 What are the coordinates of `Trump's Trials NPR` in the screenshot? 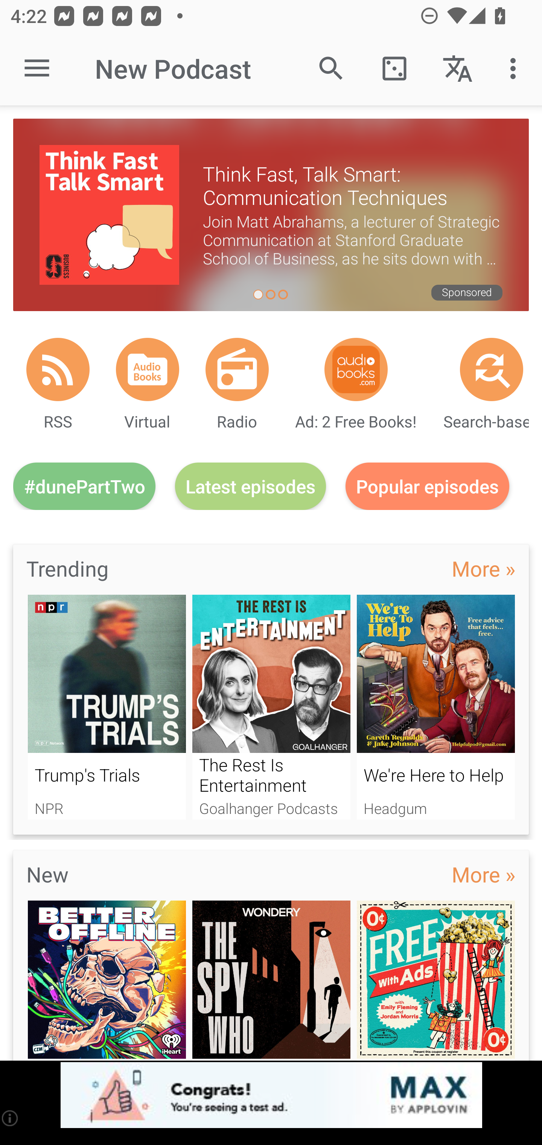 It's located at (107, 707).